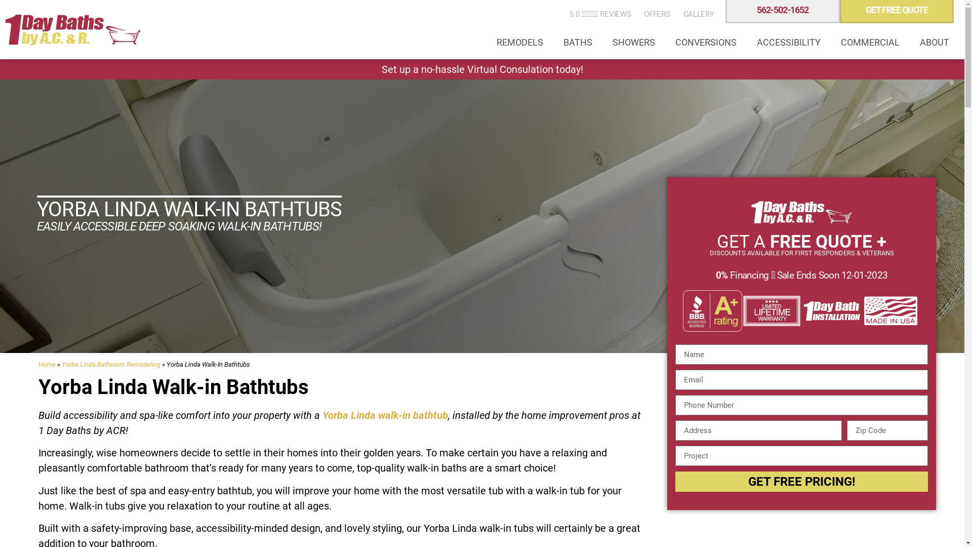  I want to click on GALLERY, so click(699, 14).